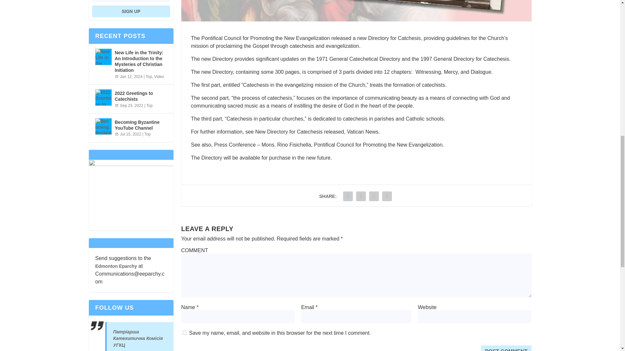 The image size is (625, 351). I want to click on Becoming Byzantine YouTube Channel, so click(103, 126).